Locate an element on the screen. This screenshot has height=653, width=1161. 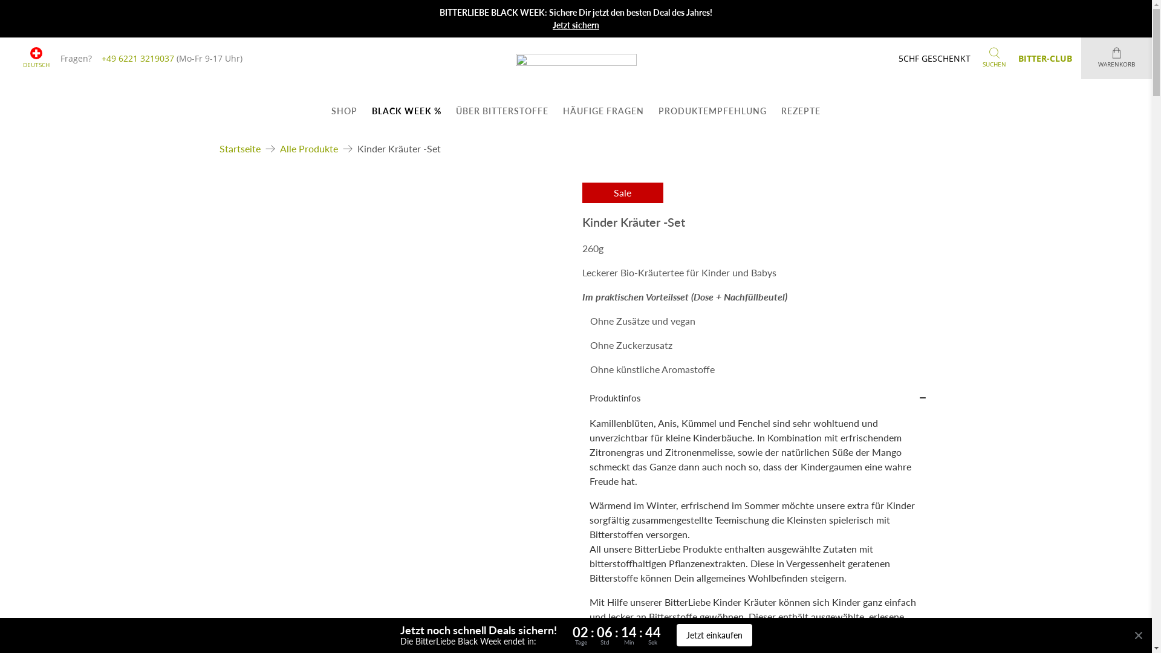
REZEPTE is located at coordinates (801, 111).